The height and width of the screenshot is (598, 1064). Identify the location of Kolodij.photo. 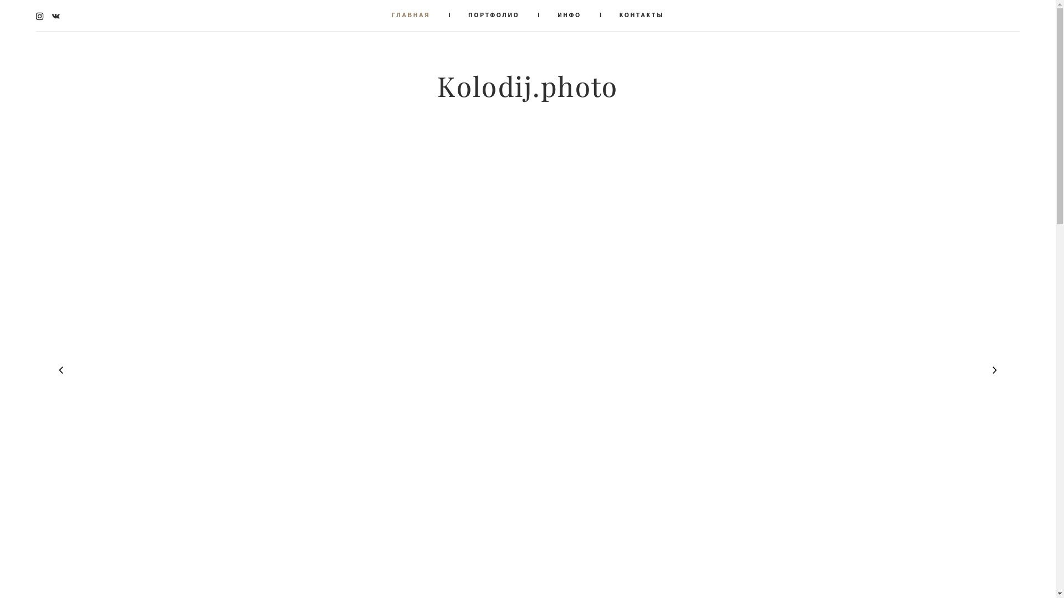
(528, 87).